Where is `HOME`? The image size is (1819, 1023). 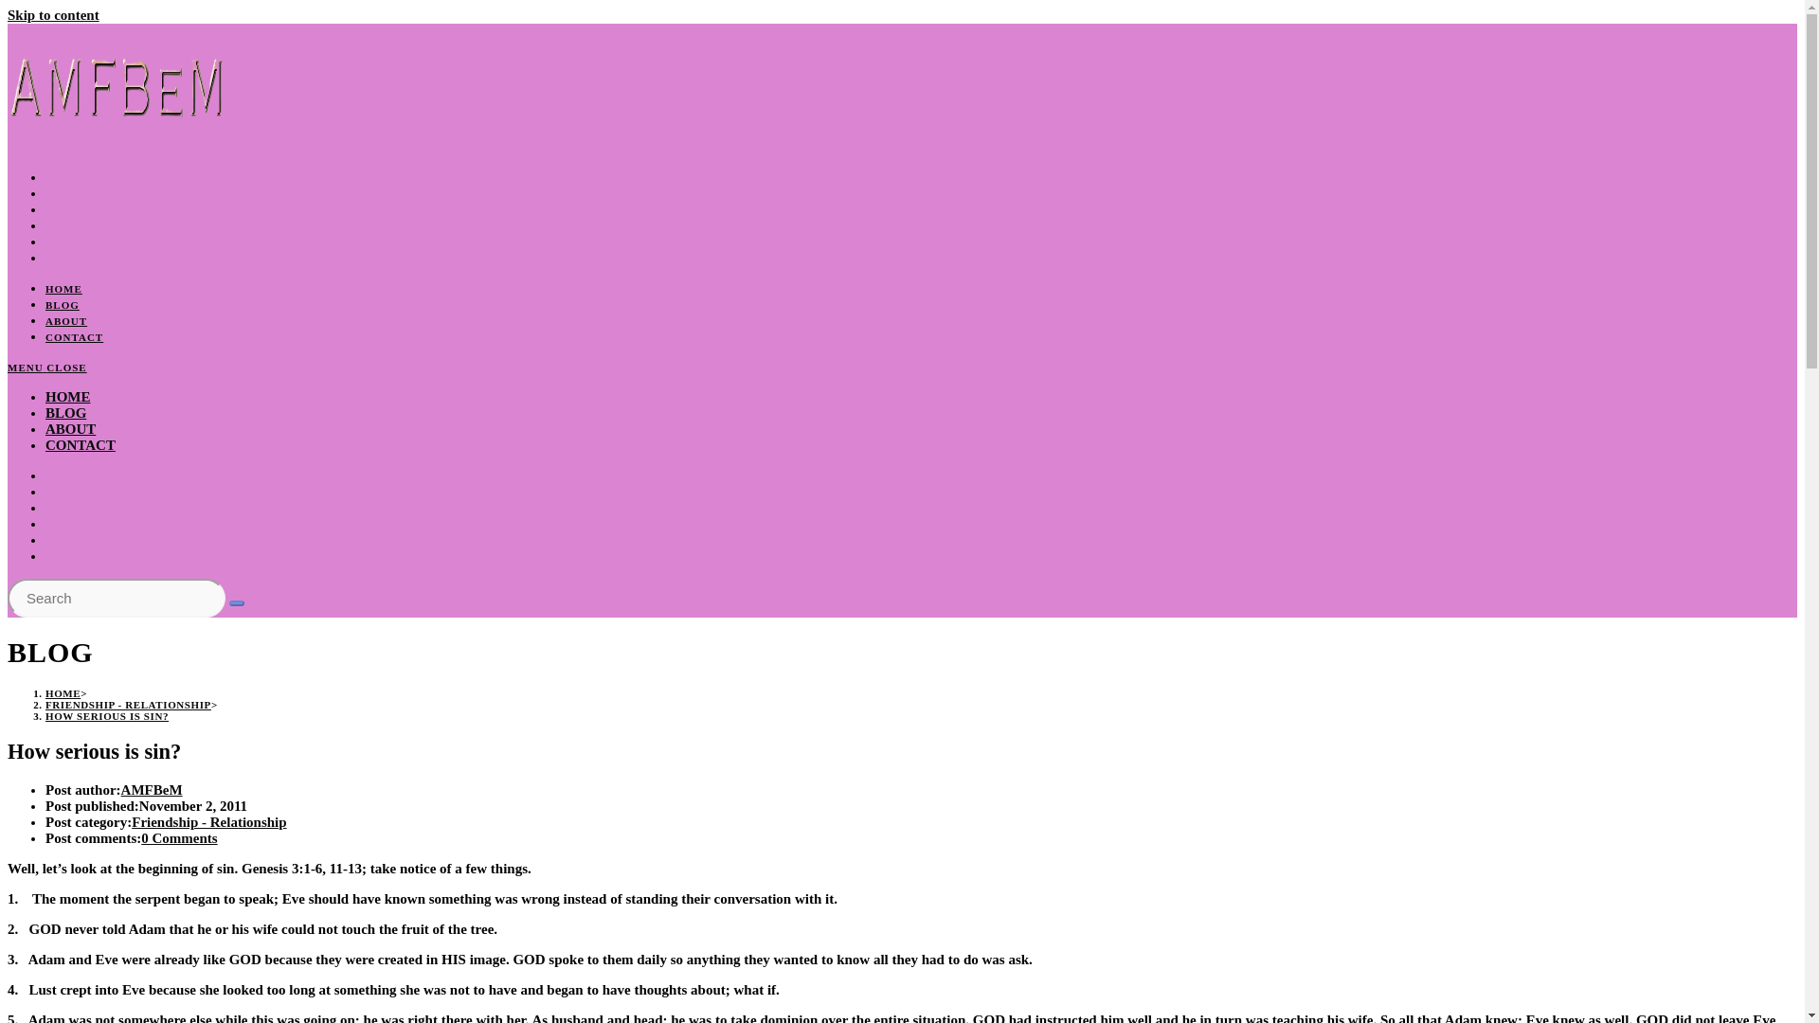 HOME is located at coordinates (63, 289).